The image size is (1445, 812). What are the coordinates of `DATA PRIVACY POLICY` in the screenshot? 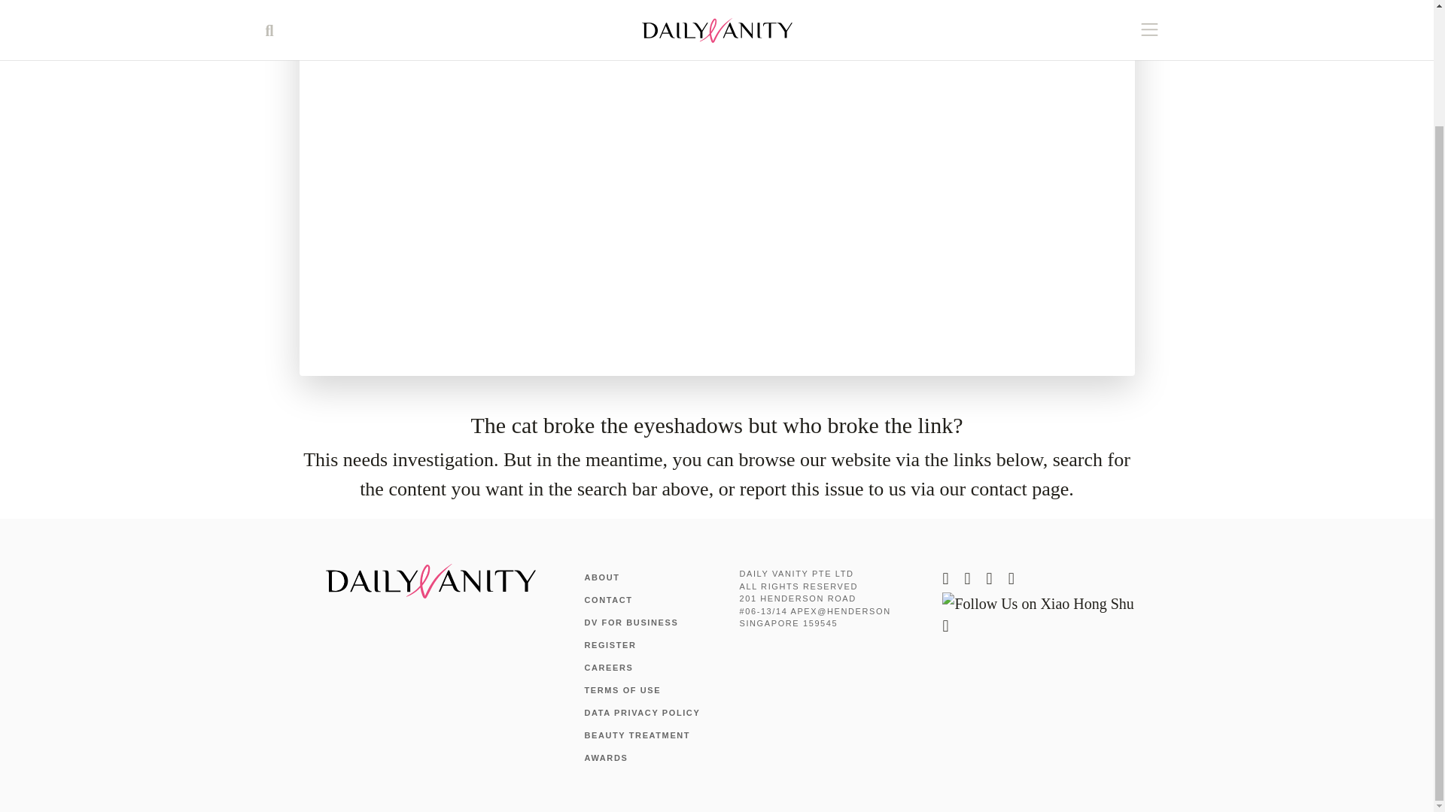 It's located at (641, 712).